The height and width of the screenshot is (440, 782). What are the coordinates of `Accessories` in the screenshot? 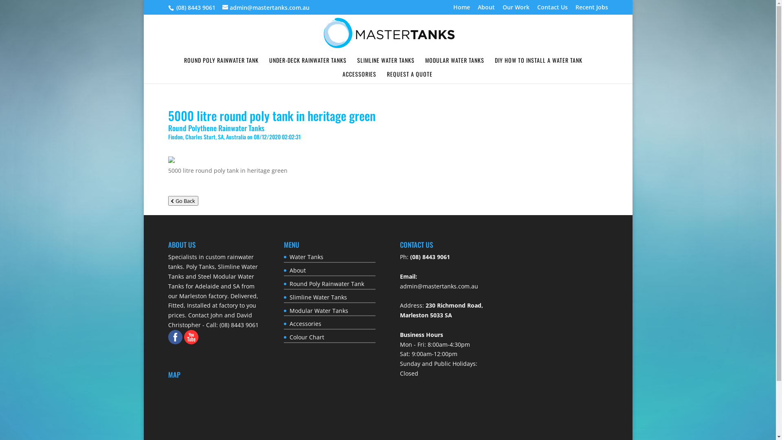 It's located at (305, 323).